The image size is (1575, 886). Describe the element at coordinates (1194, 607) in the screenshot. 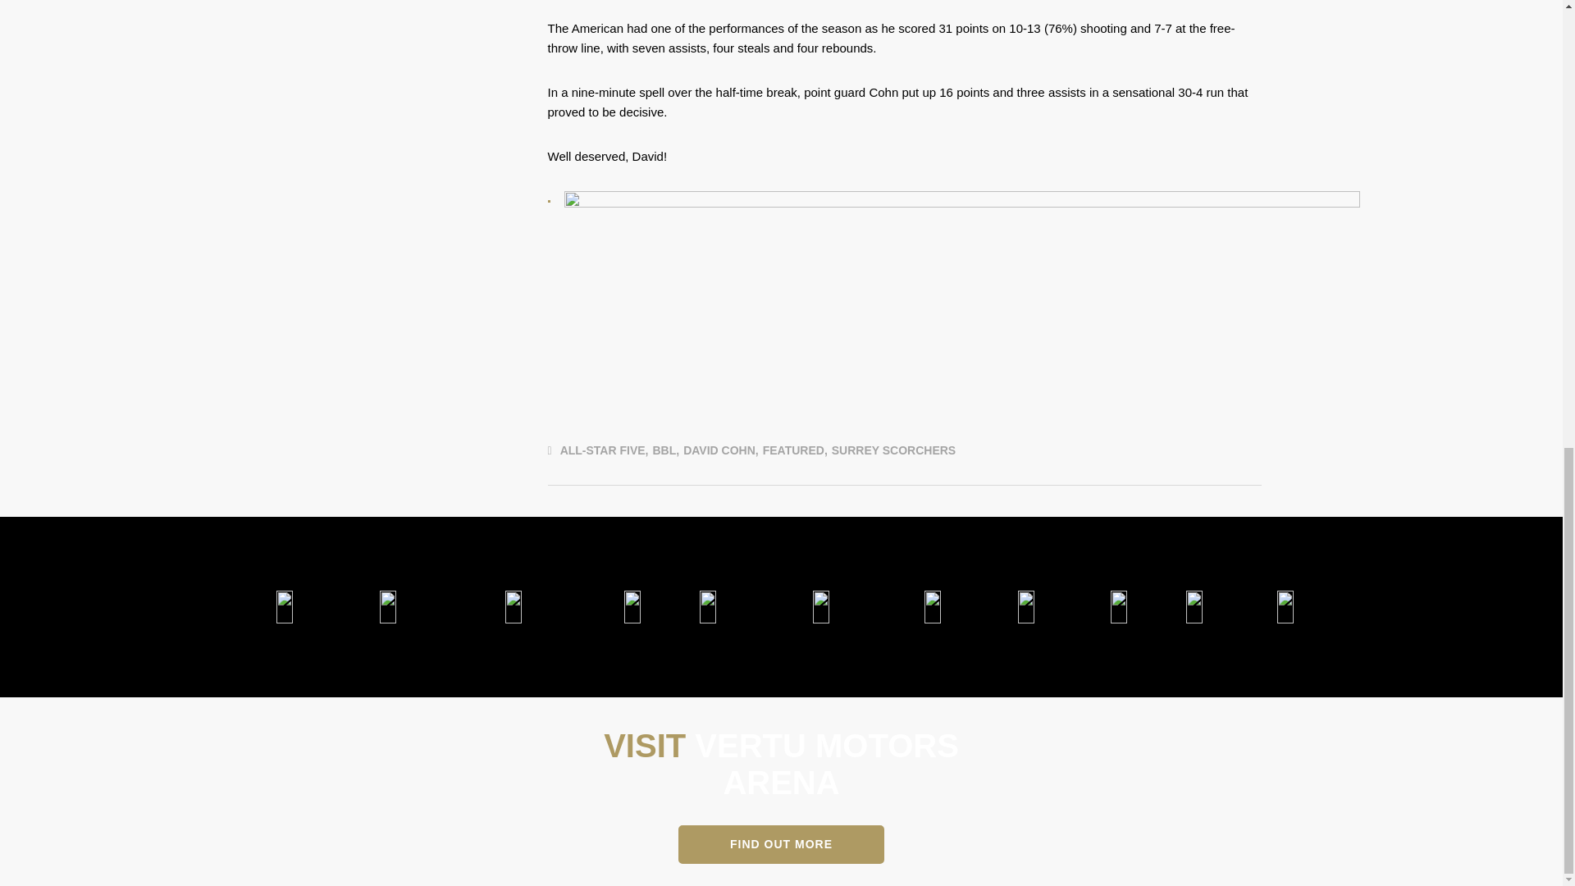

I see `Sure Shot` at that location.